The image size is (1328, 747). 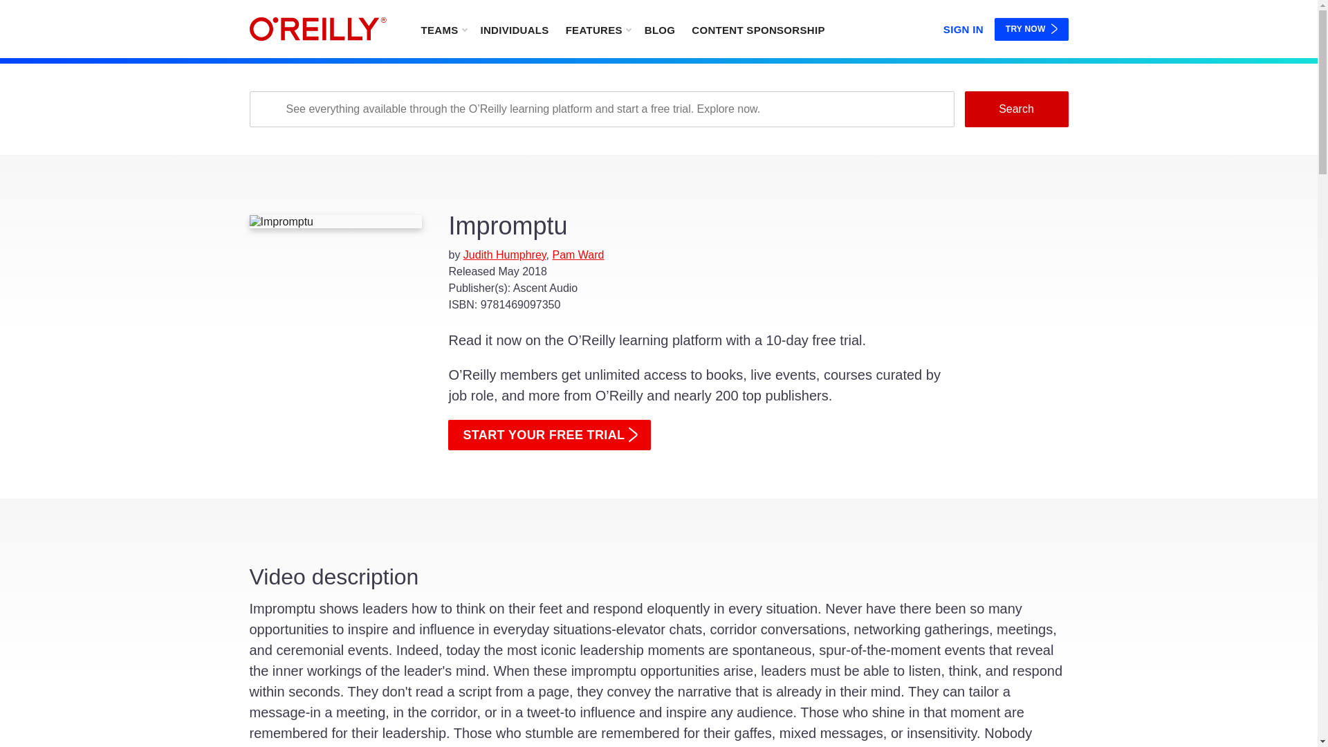 What do you see at coordinates (963, 26) in the screenshot?
I see `SIGN IN` at bounding box center [963, 26].